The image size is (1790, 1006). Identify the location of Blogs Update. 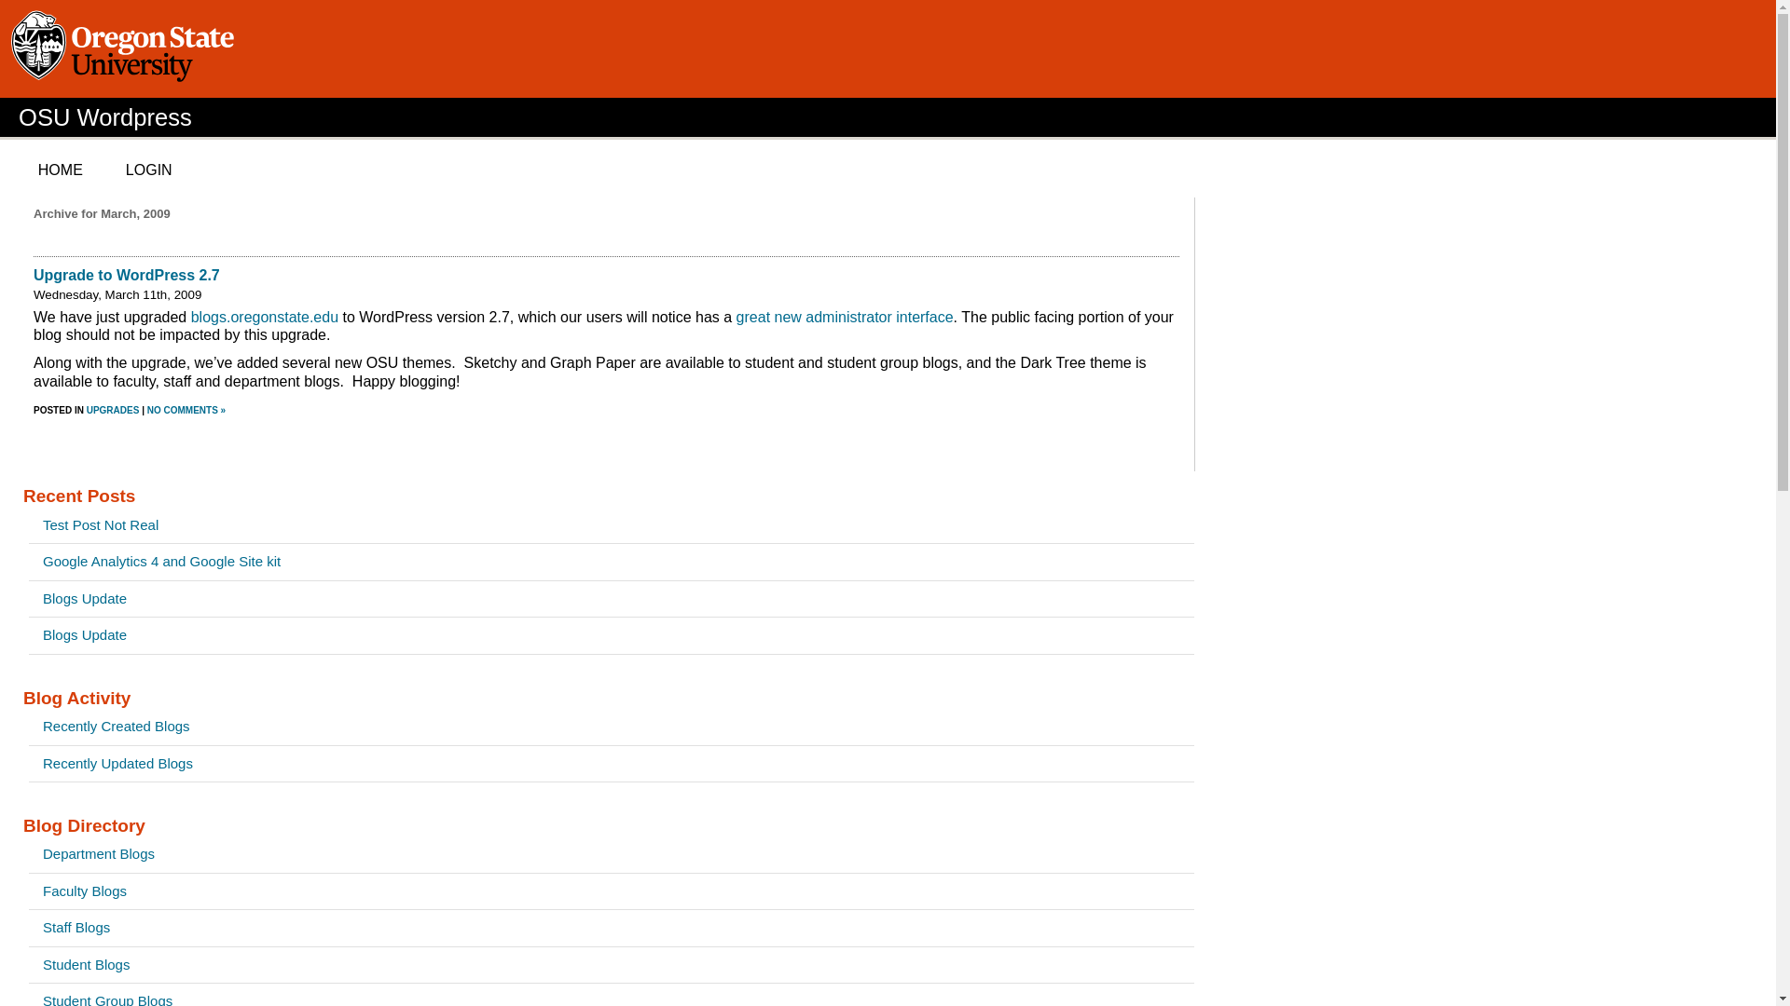
(611, 599).